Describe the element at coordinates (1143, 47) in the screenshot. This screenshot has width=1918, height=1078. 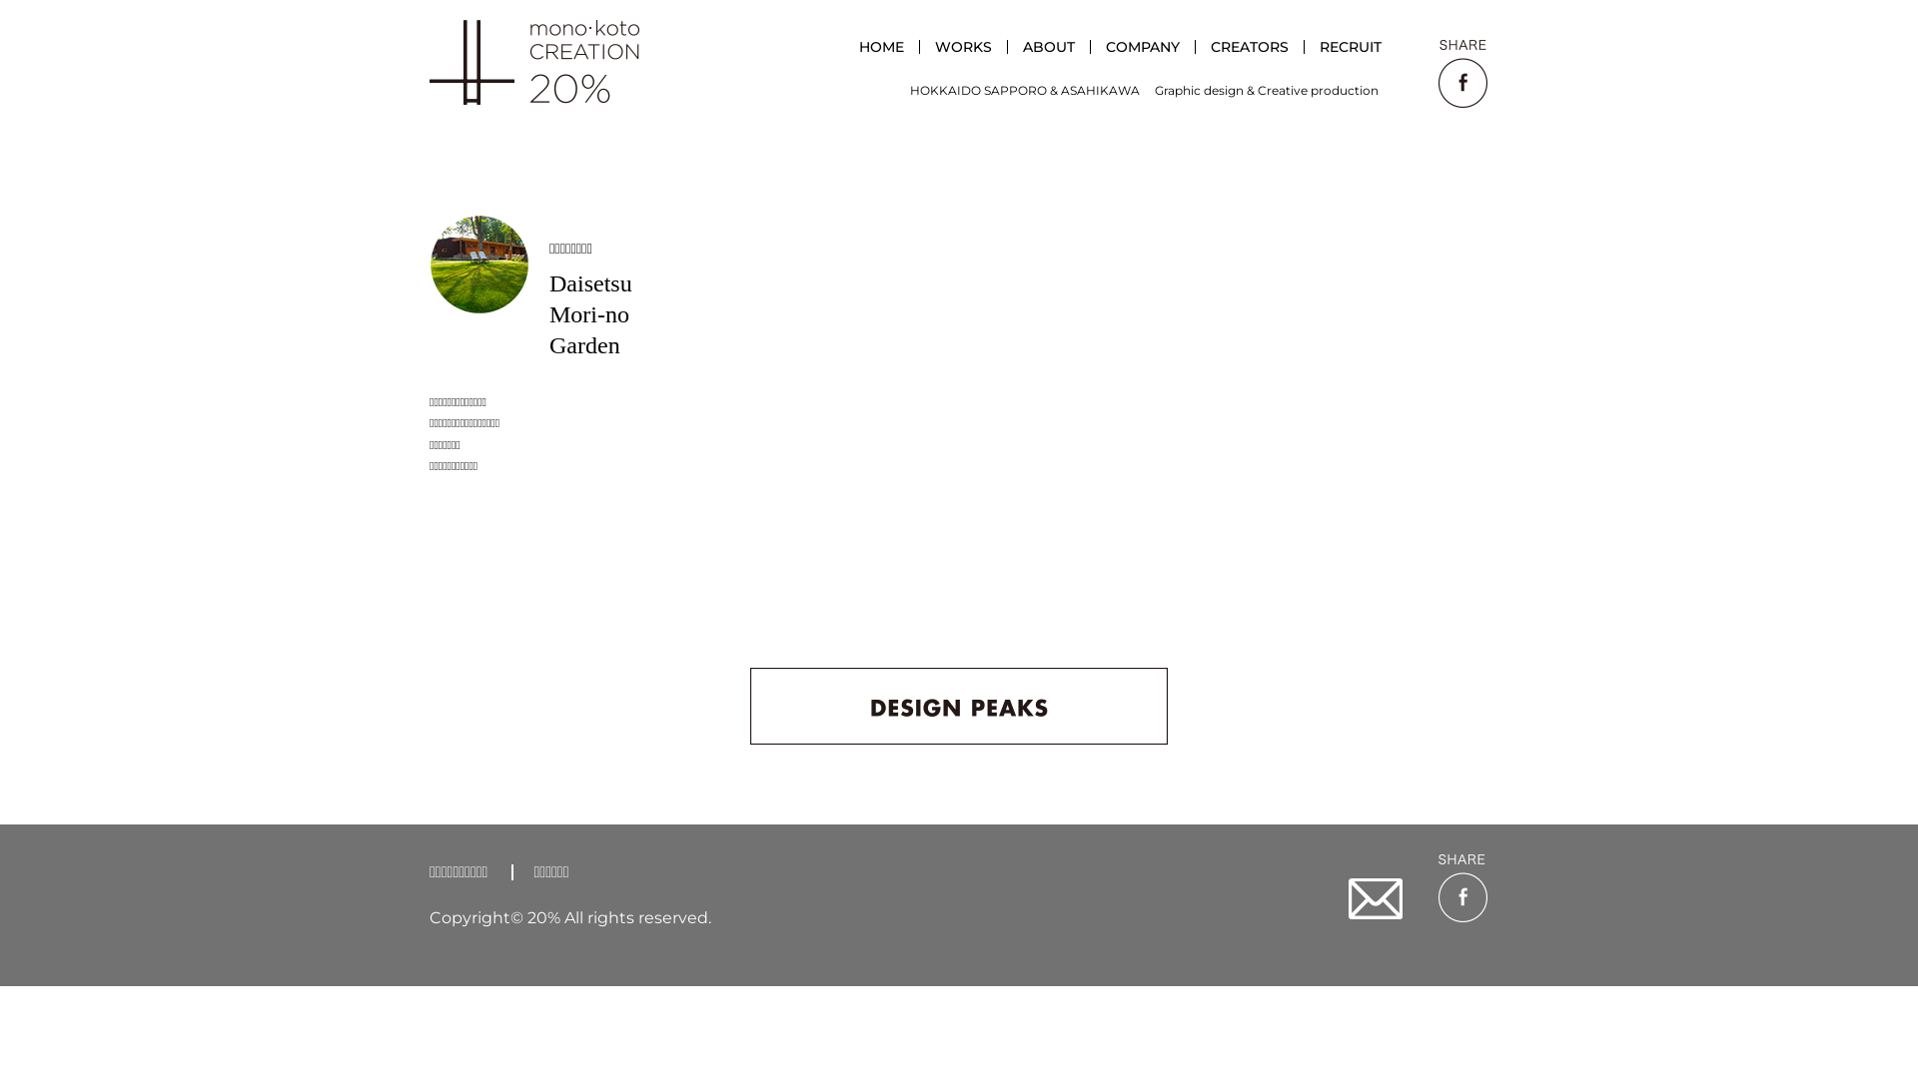
I see `COMPANY` at that location.